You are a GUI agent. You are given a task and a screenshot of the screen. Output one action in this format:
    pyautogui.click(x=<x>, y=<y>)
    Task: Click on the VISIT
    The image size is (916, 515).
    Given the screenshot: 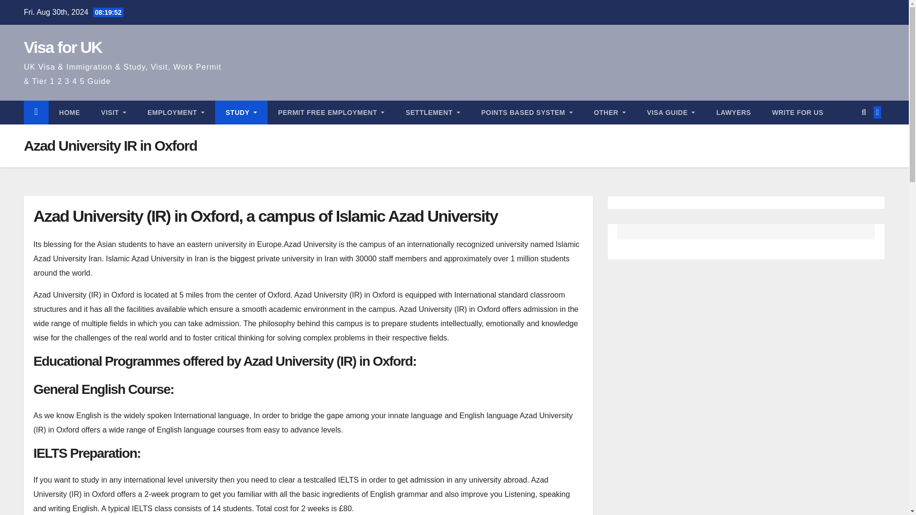 What is the action you would take?
    pyautogui.click(x=114, y=113)
    